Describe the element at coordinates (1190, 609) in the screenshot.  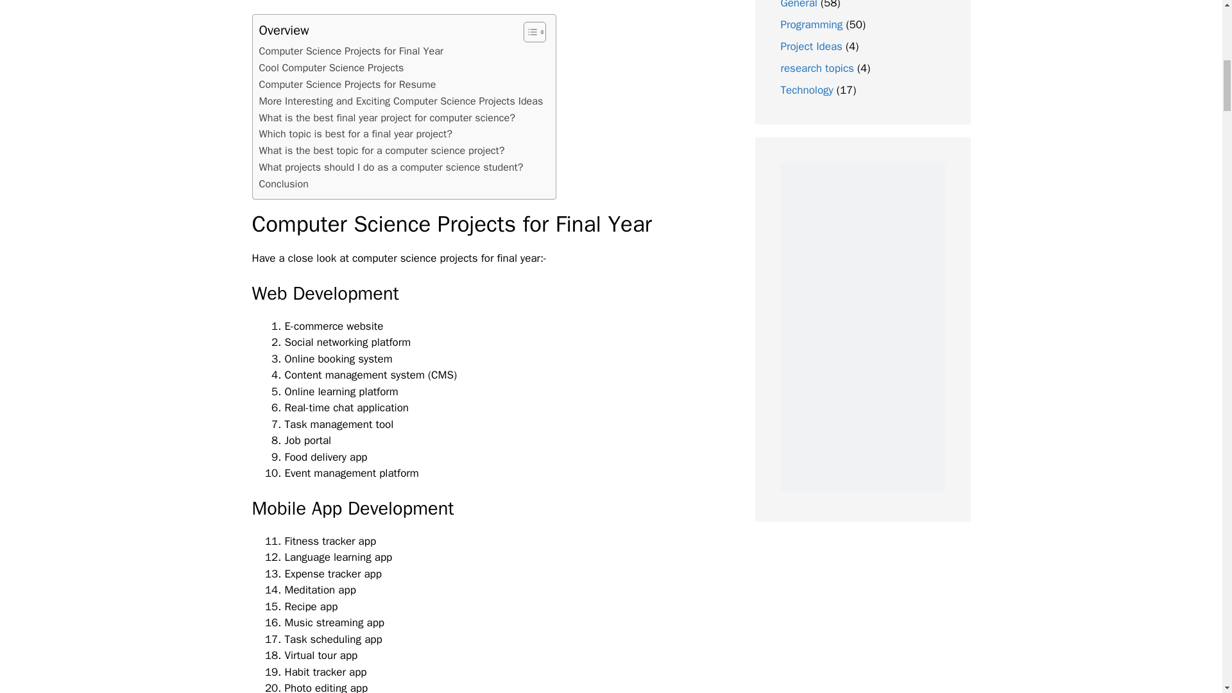
I see `Scroll back to top` at that location.